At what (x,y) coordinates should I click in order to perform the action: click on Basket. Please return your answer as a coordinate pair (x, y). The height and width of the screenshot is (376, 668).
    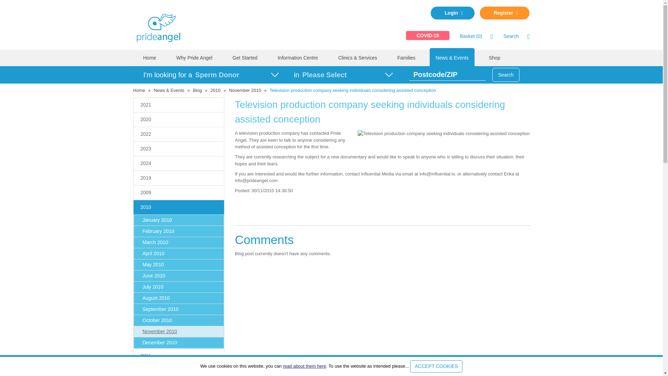
    Looking at the image, I should click on (471, 36).